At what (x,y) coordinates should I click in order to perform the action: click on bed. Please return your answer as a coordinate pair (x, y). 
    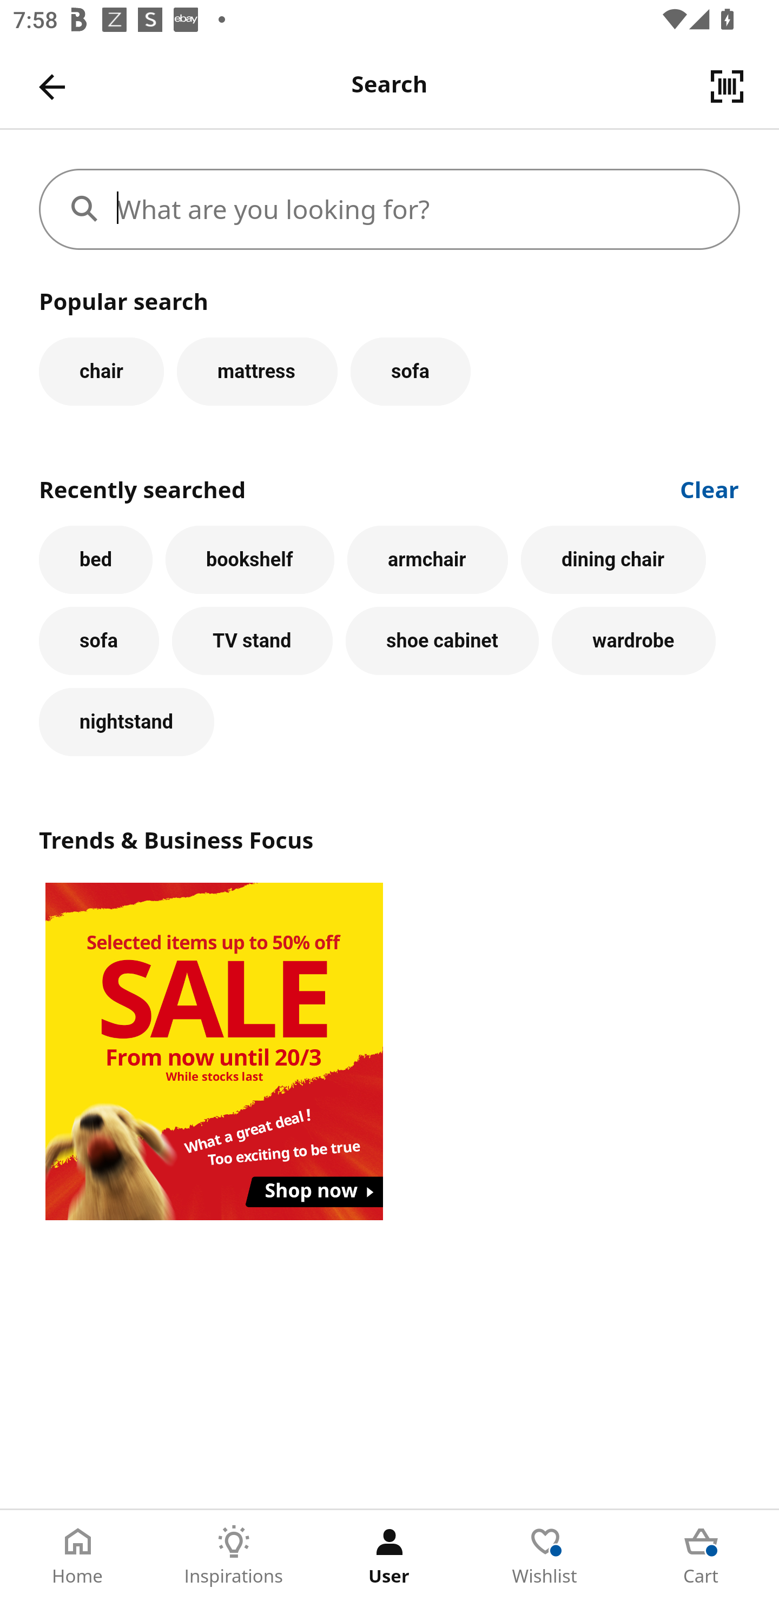
    Looking at the image, I should click on (96, 559).